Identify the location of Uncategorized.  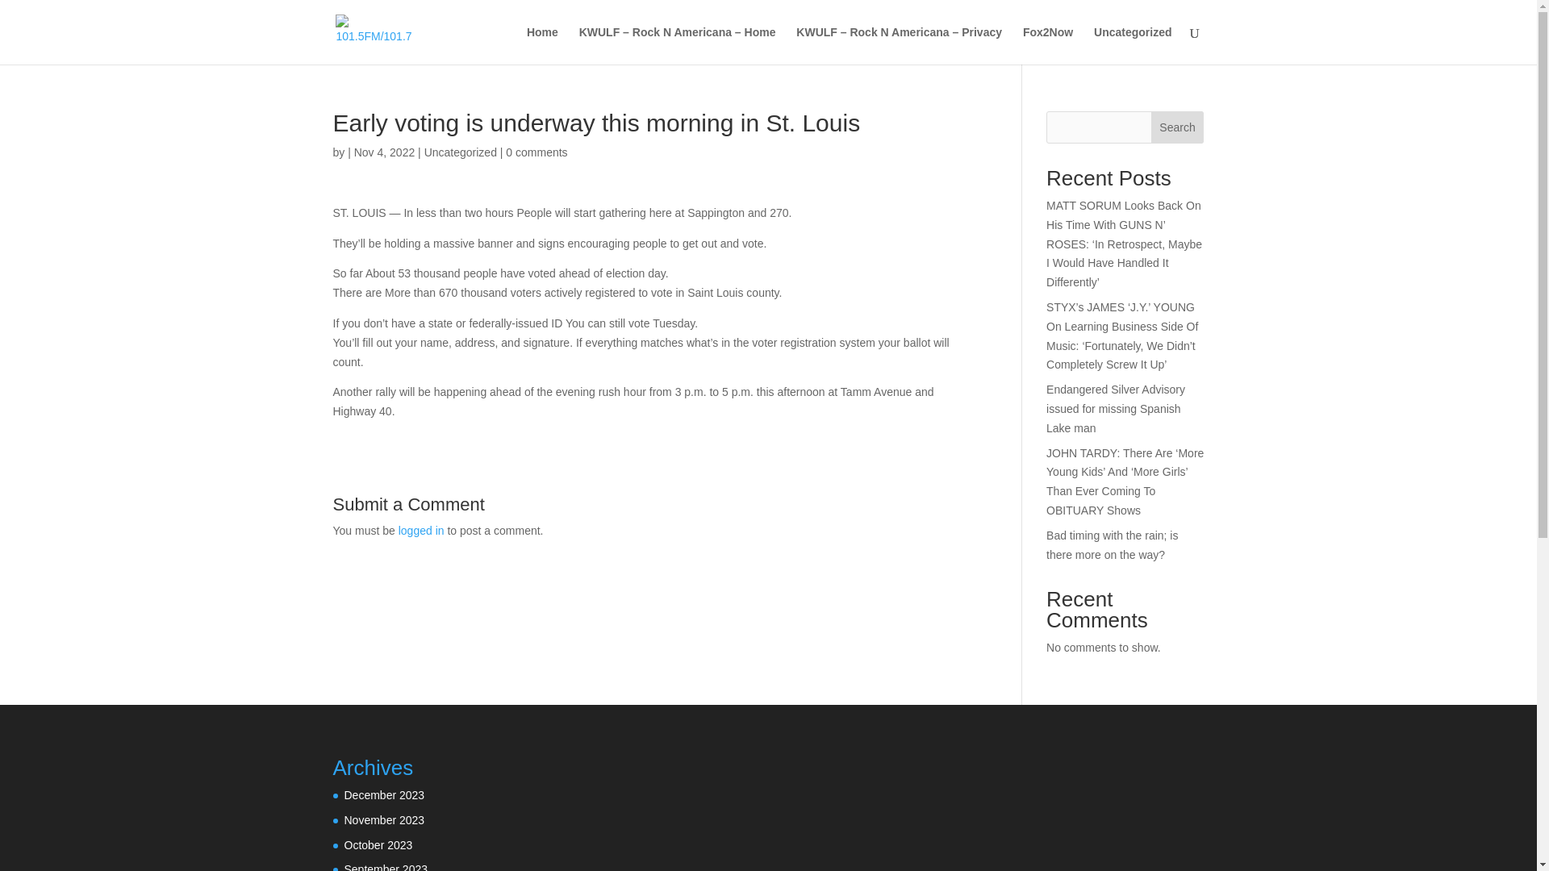
(461, 152).